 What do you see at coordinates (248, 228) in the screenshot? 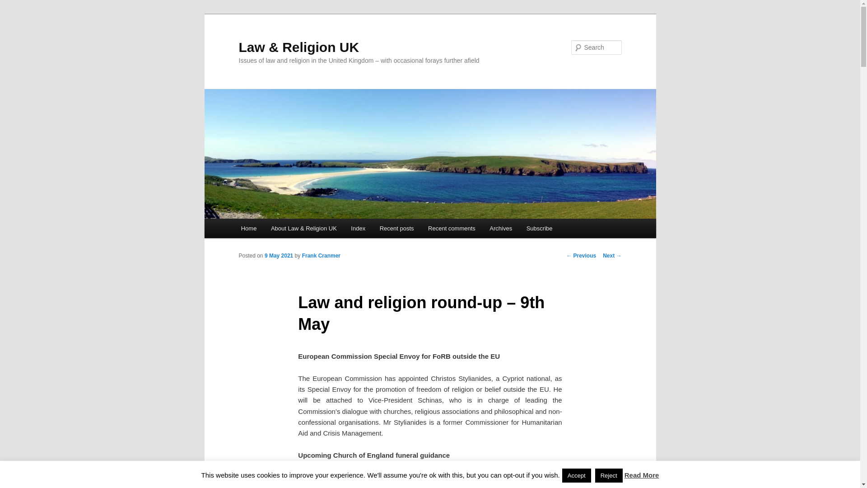
I see `Home` at bounding box center [248, 228].